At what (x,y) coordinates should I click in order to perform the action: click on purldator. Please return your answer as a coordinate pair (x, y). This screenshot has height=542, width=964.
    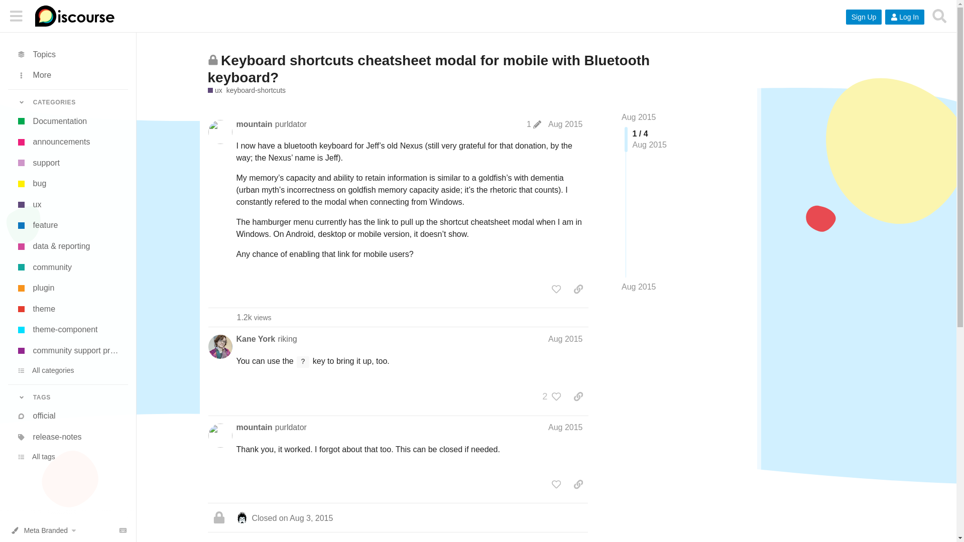
    Looking at the image, I should click on (290, 123).